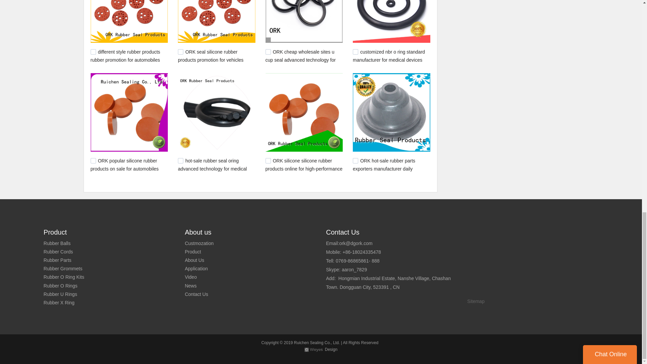  Describe the element at coordinates (181, 160) in the screenshot. I see `638` at that location.